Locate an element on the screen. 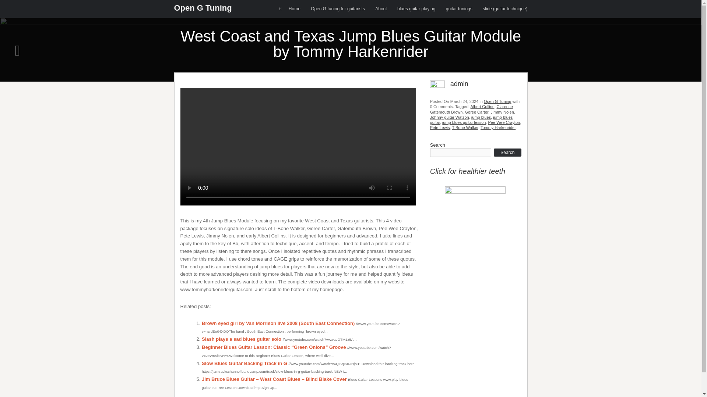 The height and width of the screenshot is (397, 707). Clarence Gatemouth Brown is located at coordinates (471, 109).